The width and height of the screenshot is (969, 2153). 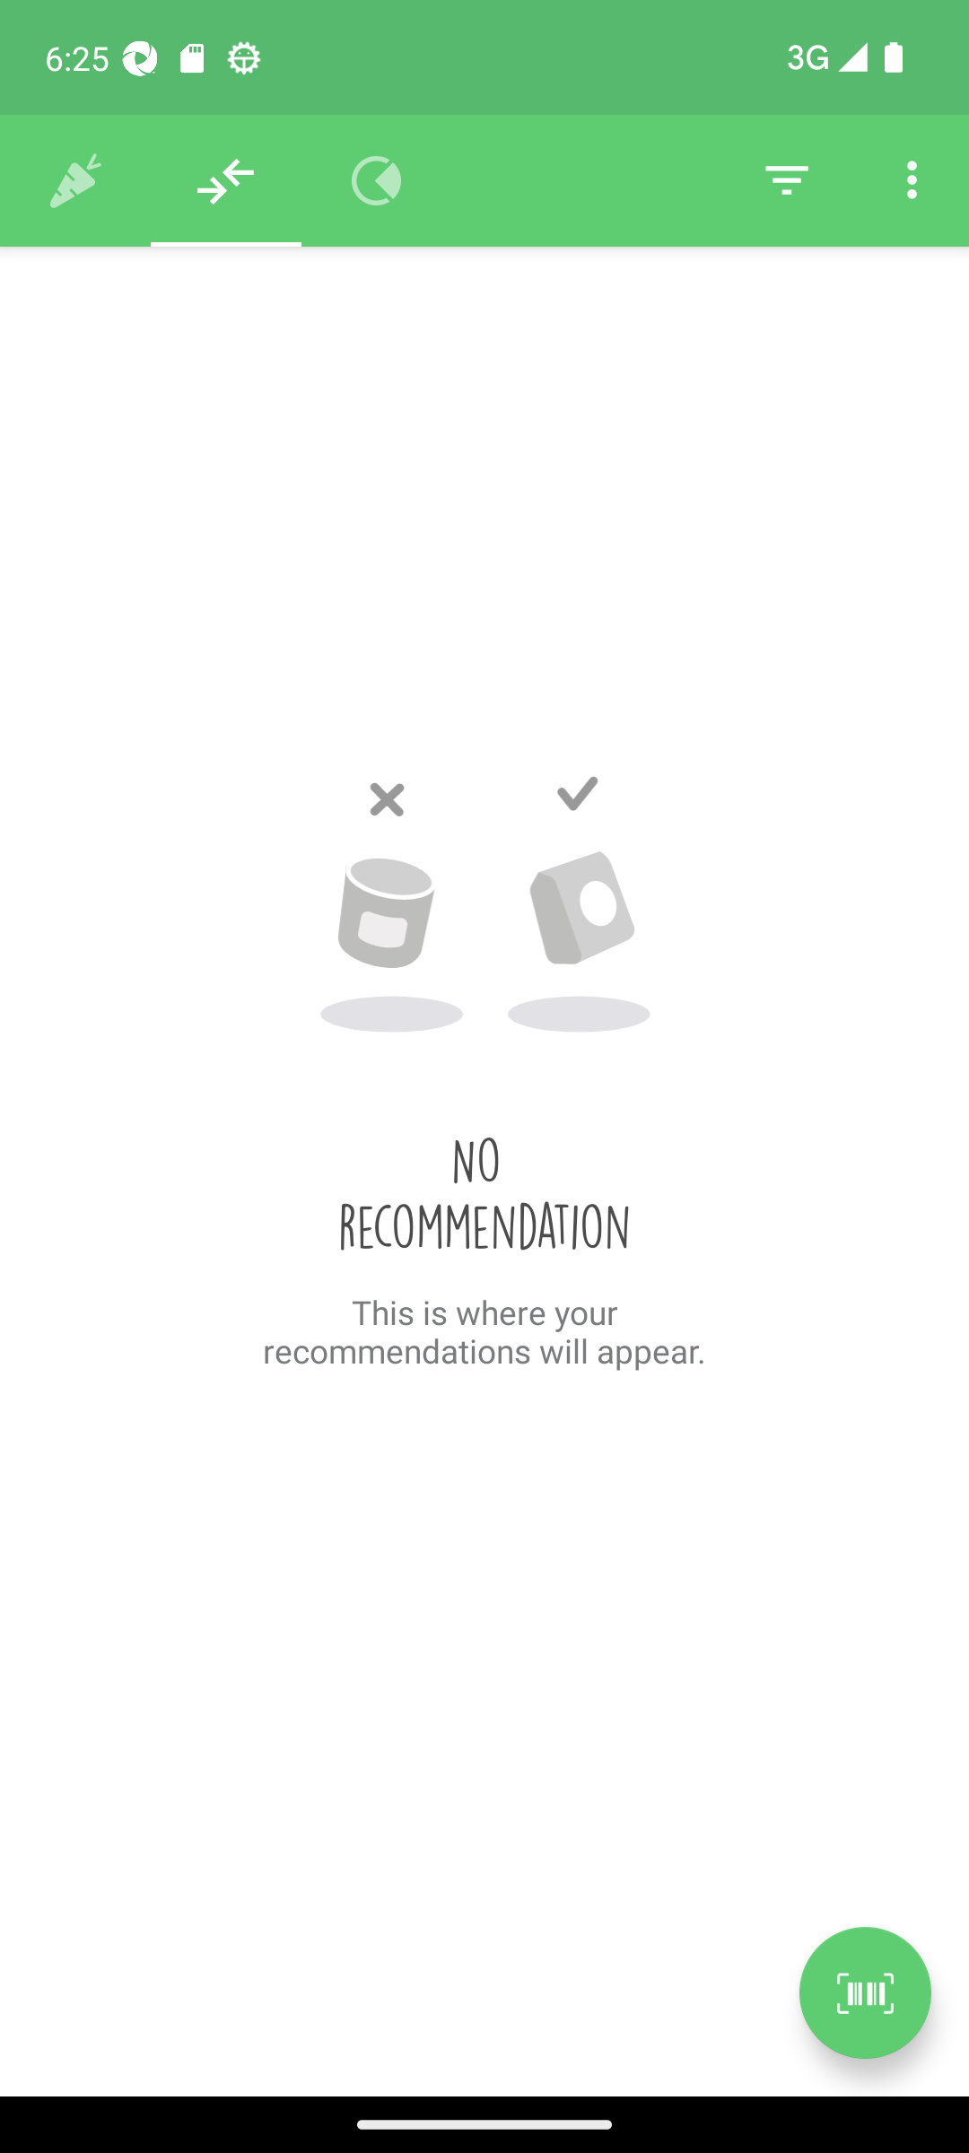 What do you see at coordinates (786, 181) in the screenshot?
I see `Filter` at bounding box center [786, 181].